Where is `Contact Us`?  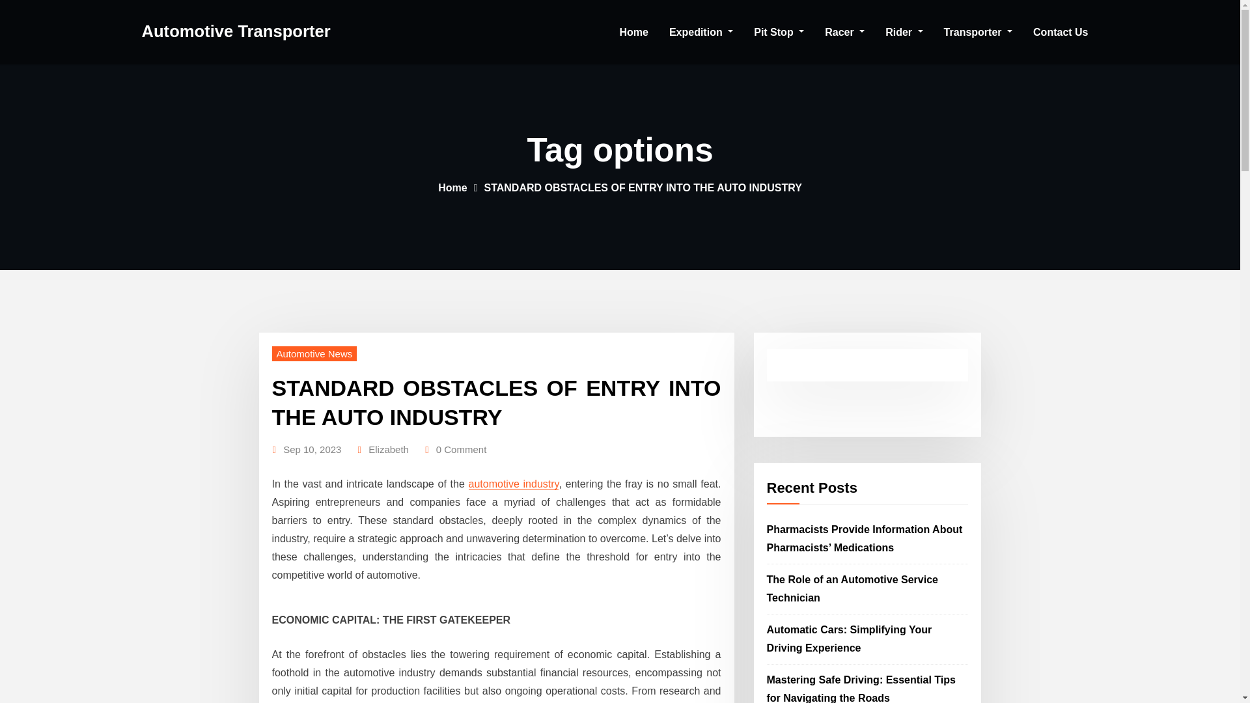
Contact Us is located at coordinates (1060, 33).